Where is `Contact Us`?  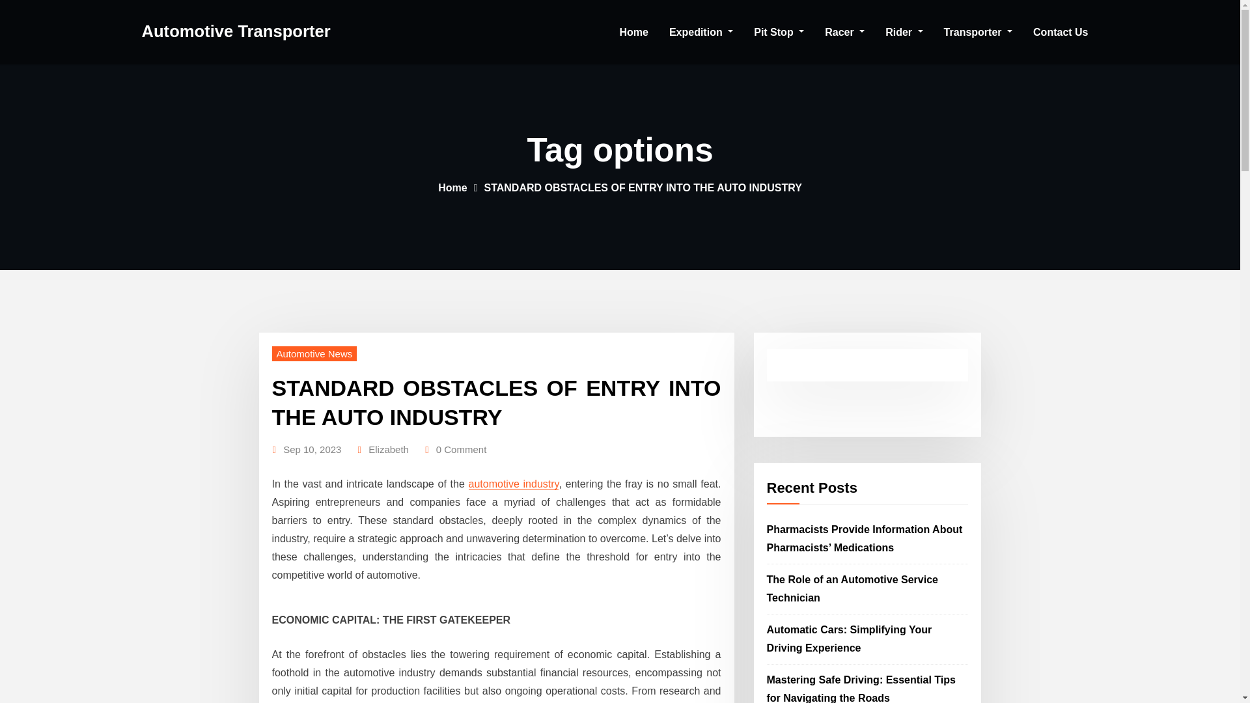
Contact Us is located at coordinates (1060, 33).